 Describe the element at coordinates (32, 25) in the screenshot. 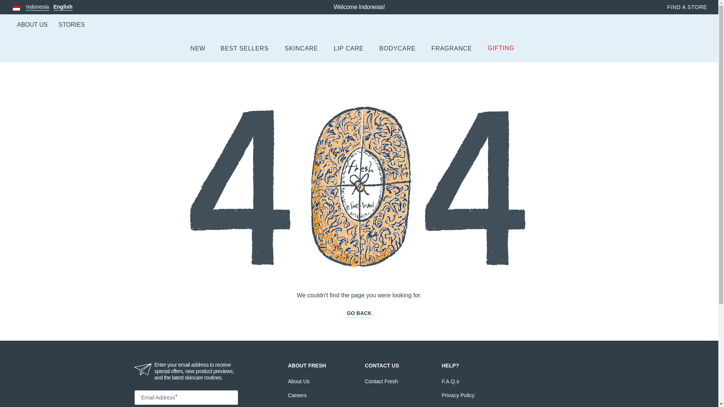

I see `SKINCARE` at that location.